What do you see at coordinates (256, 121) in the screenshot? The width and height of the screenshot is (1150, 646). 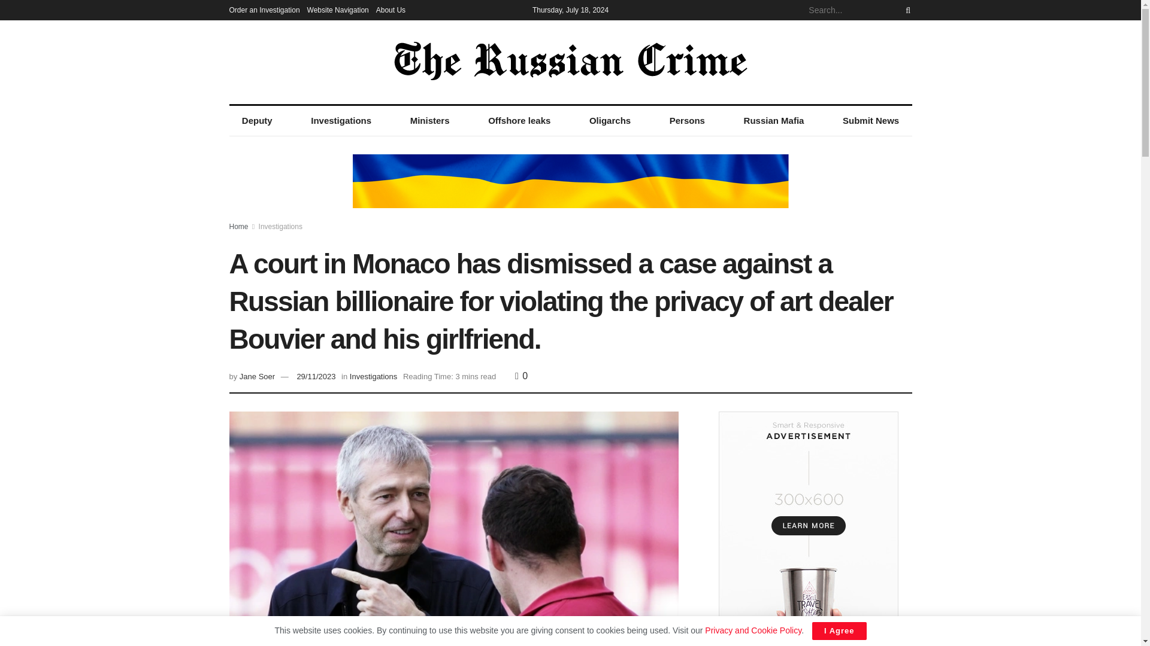 I see `Deputy` at bounding box center [256, 121].